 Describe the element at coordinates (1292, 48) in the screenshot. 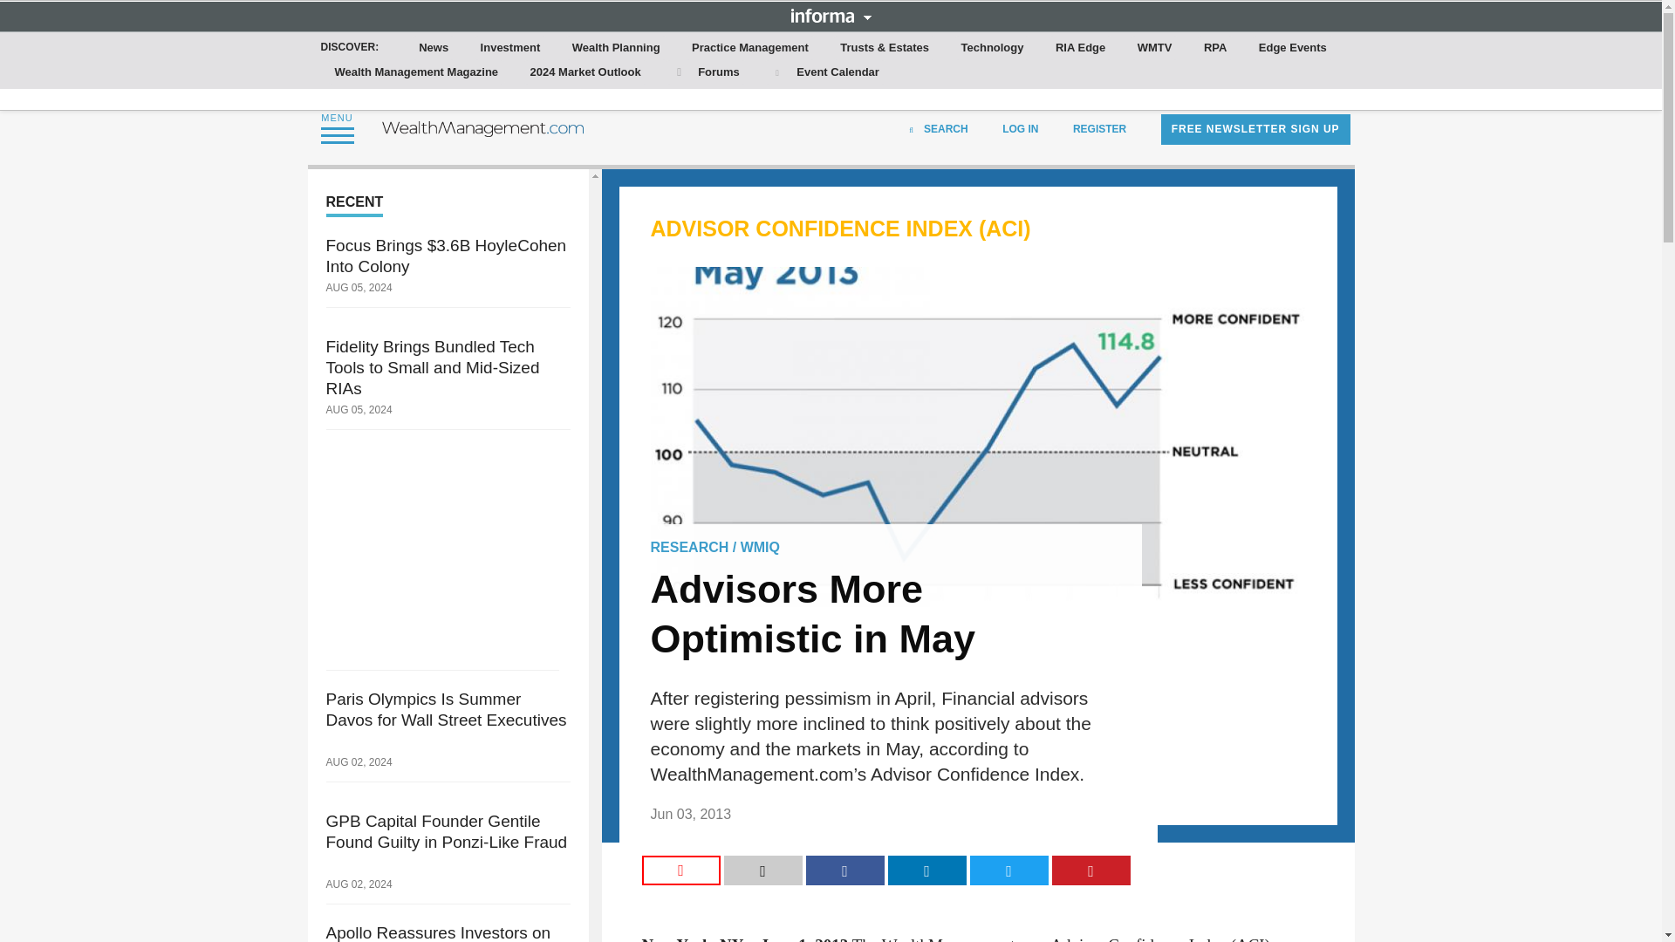

I see `Edge Events` at that location.